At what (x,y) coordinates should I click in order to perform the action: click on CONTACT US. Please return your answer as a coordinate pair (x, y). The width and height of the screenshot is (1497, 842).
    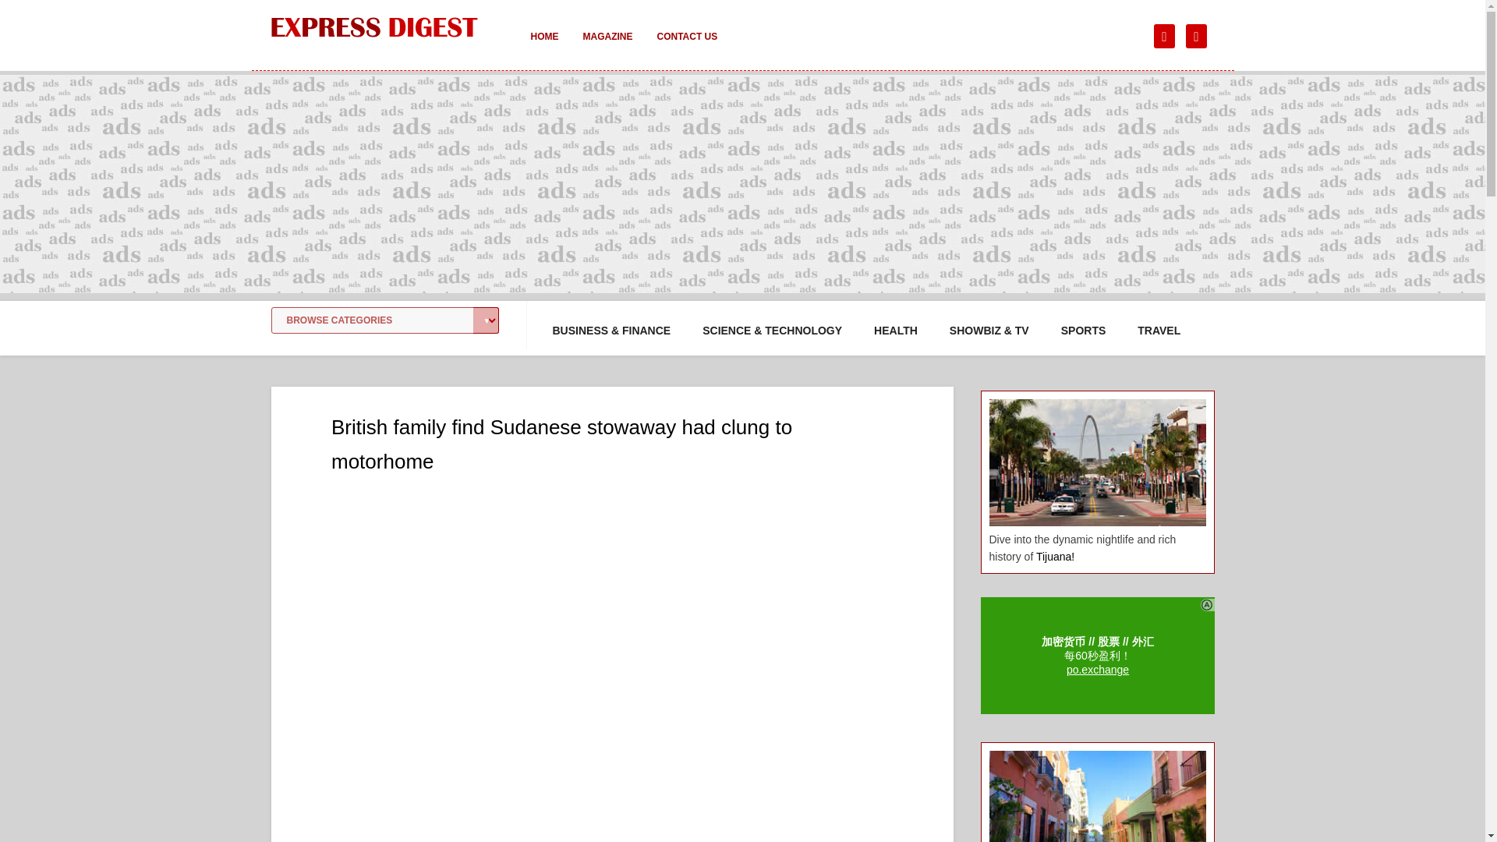
    Looking at the image, I should click on (686, 47).